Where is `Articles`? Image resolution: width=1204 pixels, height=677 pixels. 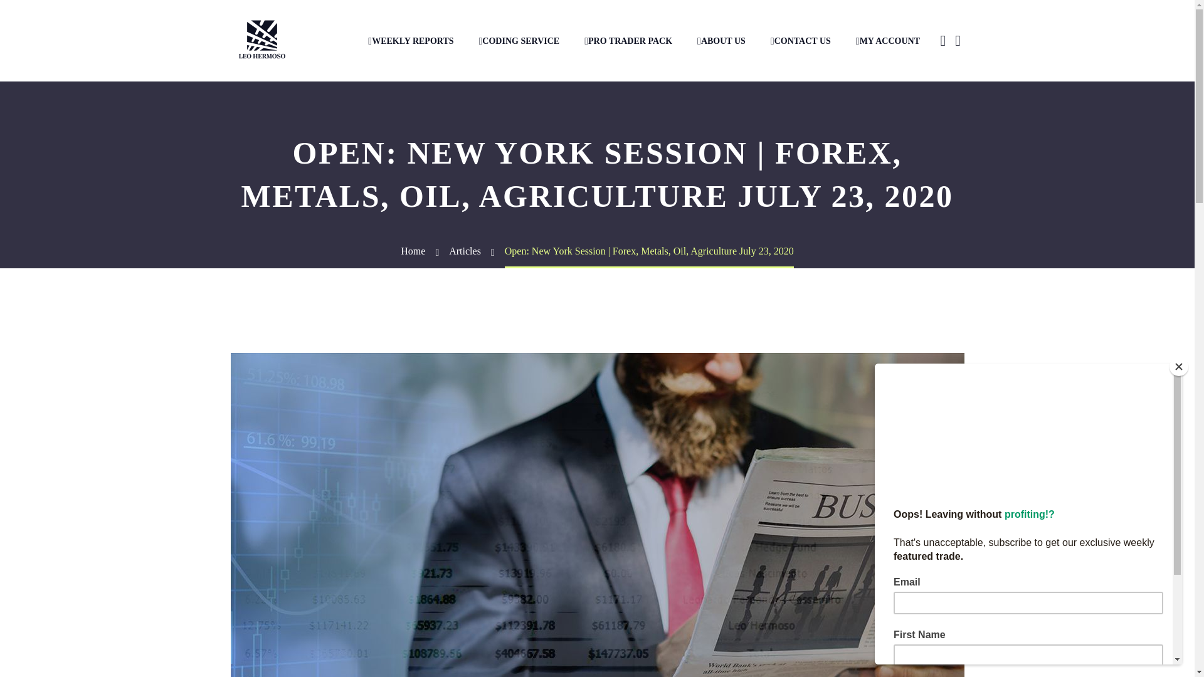 Articles is located at coordinates (465, 251).